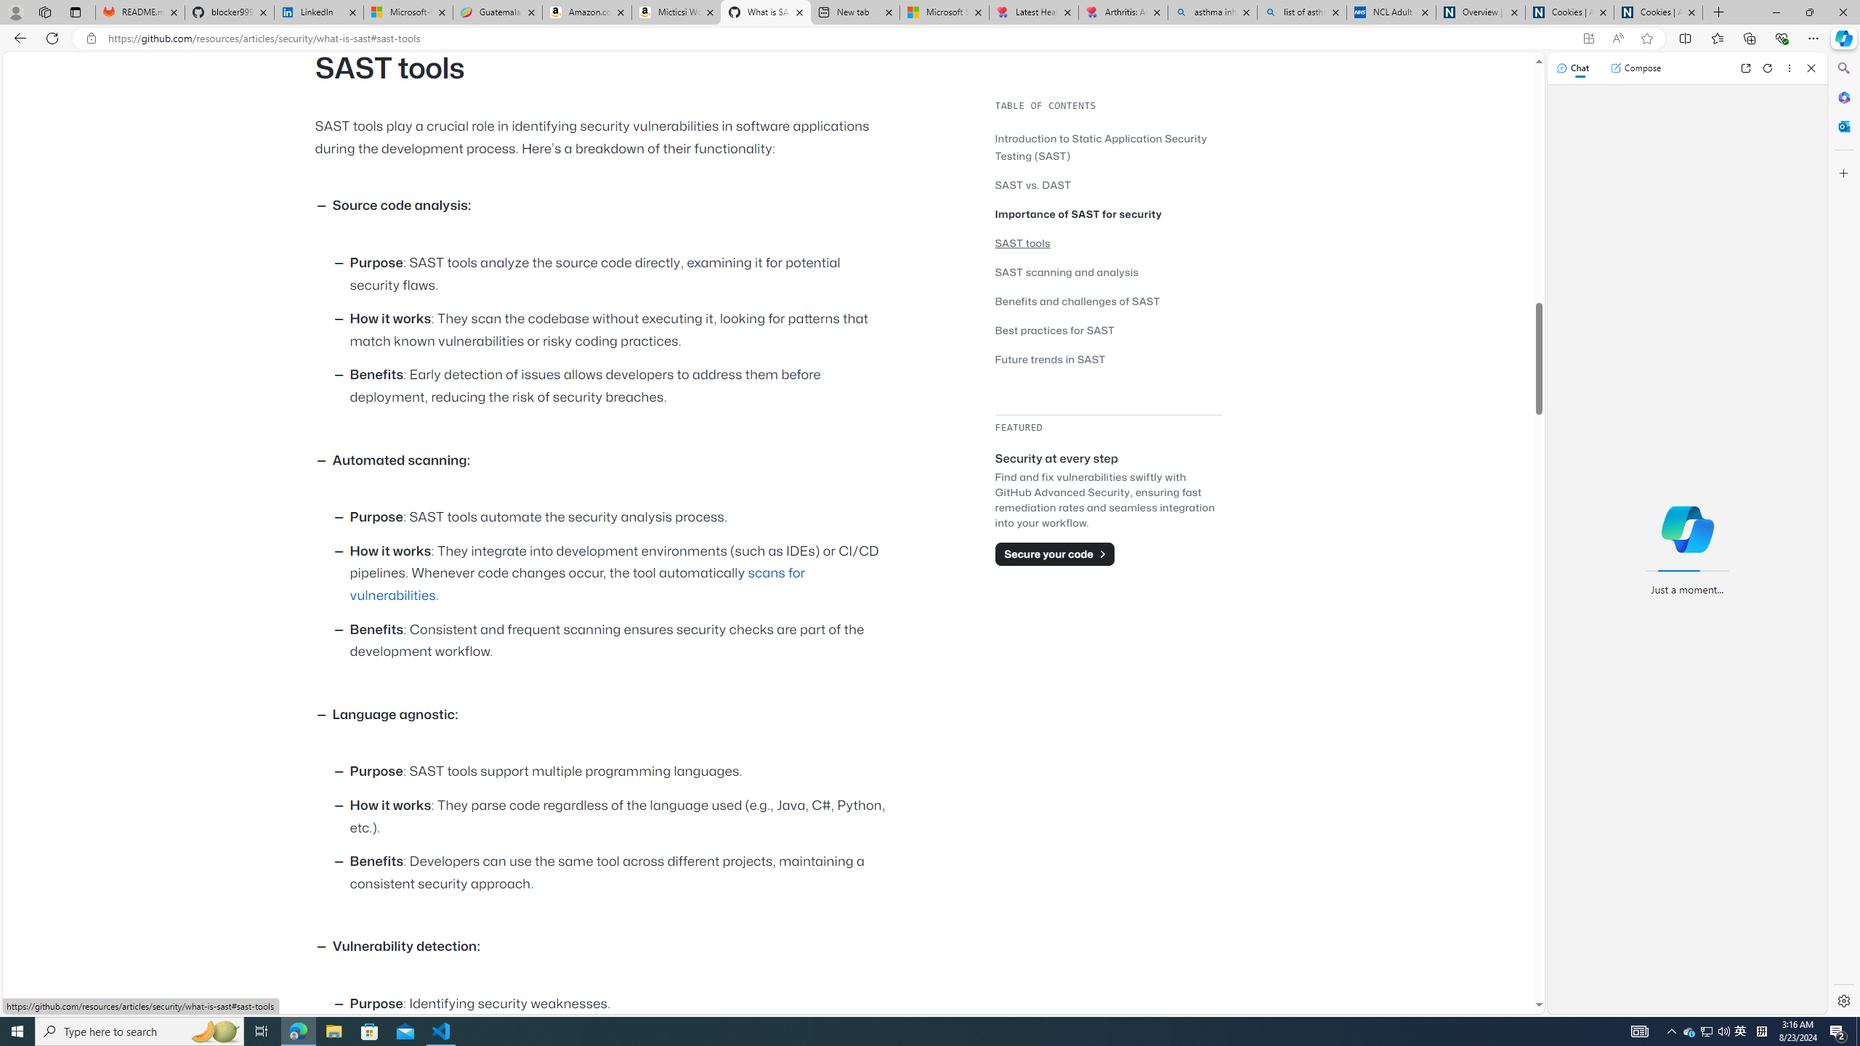 Image resolution: width=1860 pixels, height=1046 pixels. Describe the element at coordinates (1033, 185) in the screenshot. I see `SAST vs. DAST` at that location.